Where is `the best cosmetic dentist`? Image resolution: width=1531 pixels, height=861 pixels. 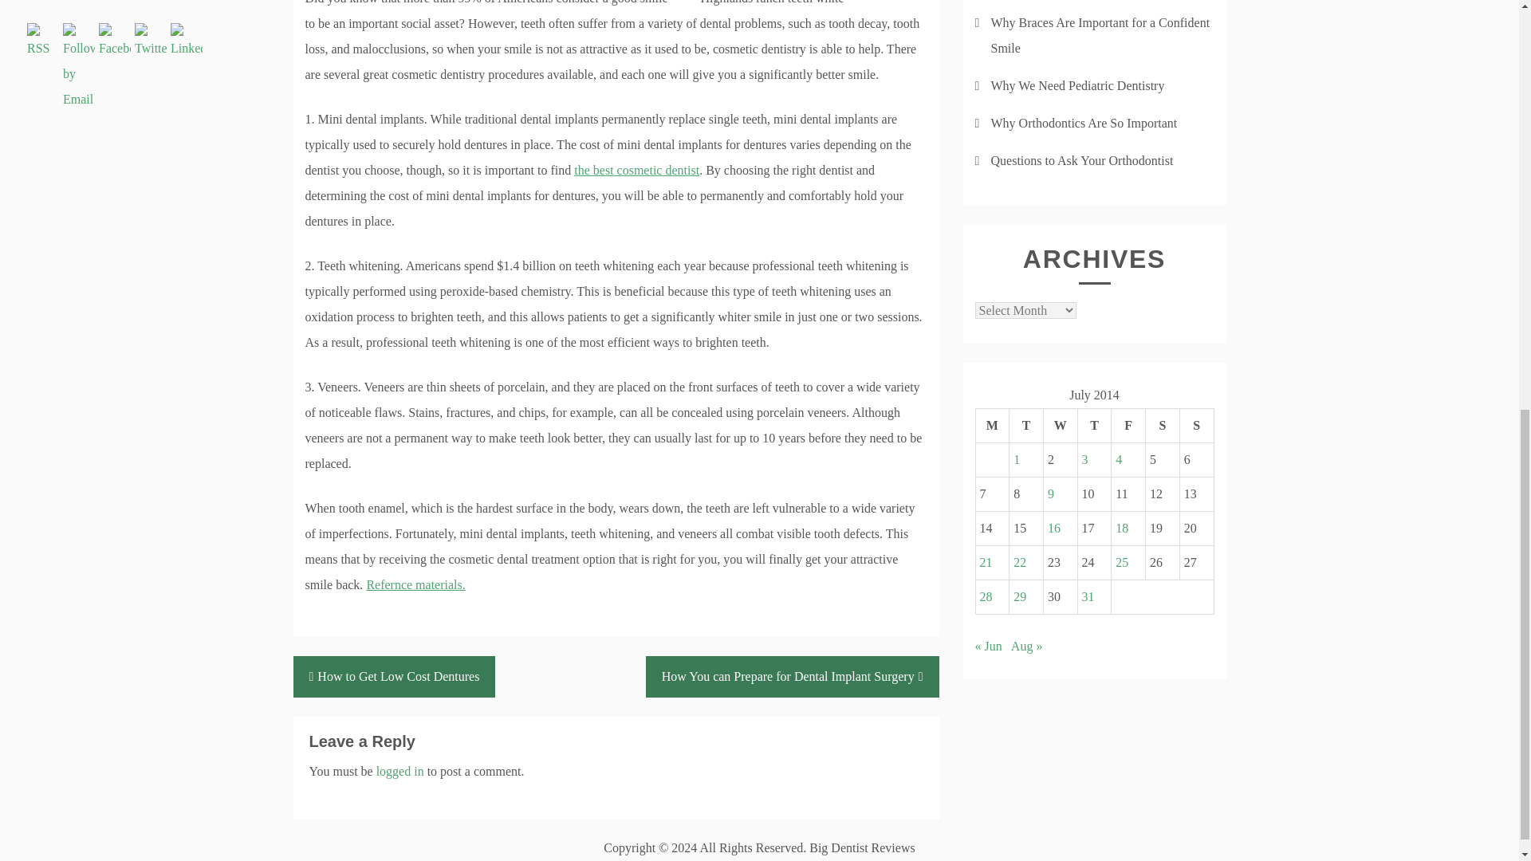 the best cosmetic dentist is located at coordinates (636, 171).